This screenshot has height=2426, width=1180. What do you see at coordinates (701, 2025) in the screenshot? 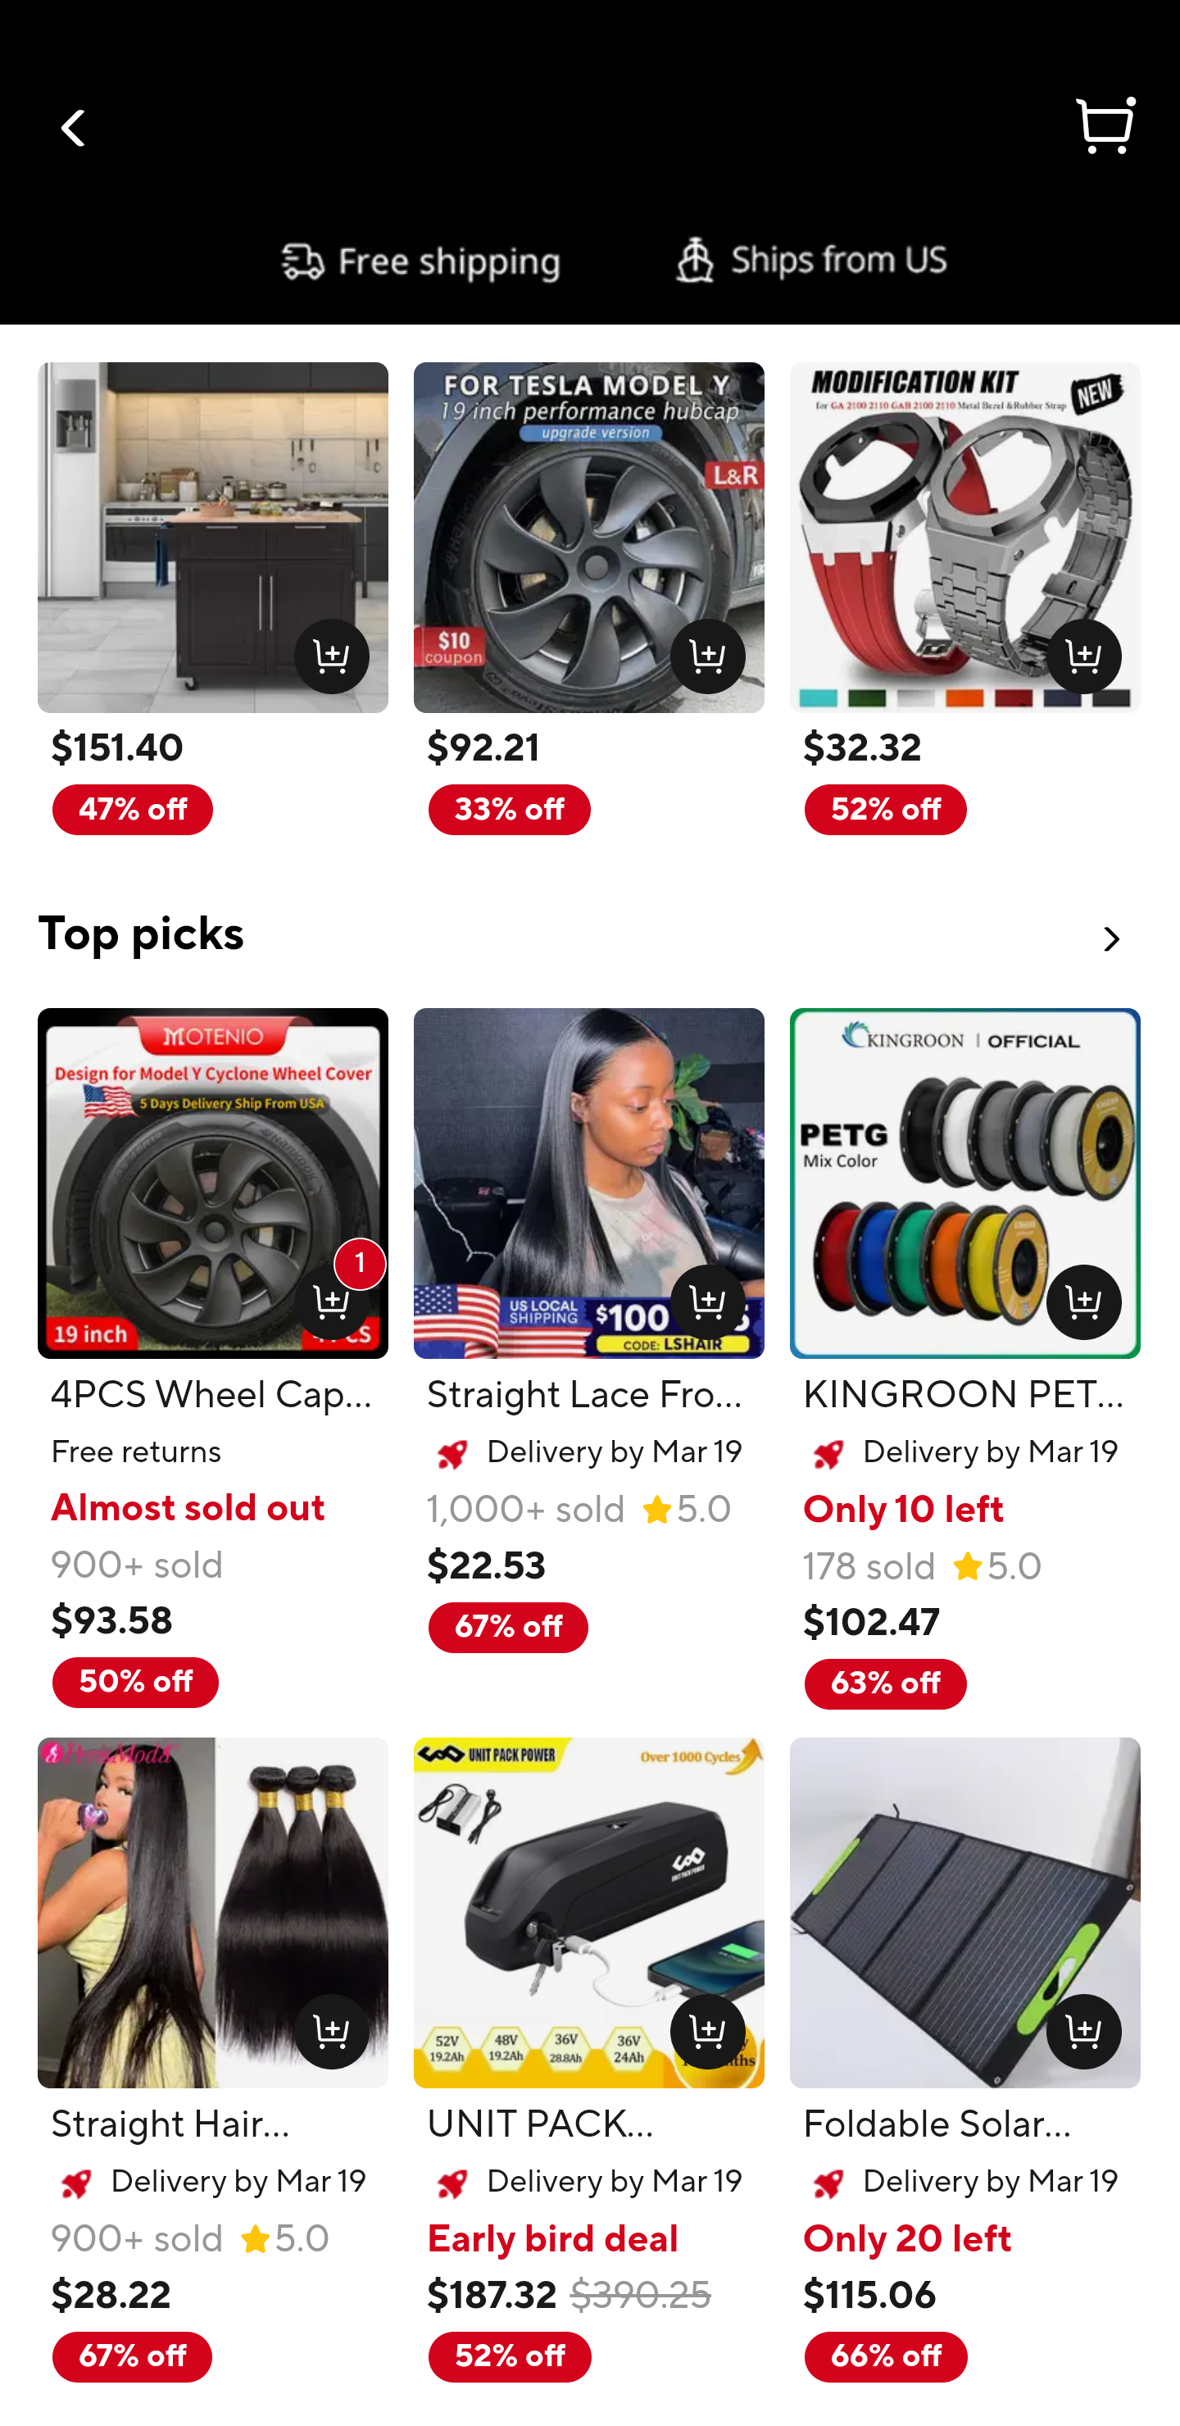
I see `128x128.png_` at bounding box center [701, 2025].